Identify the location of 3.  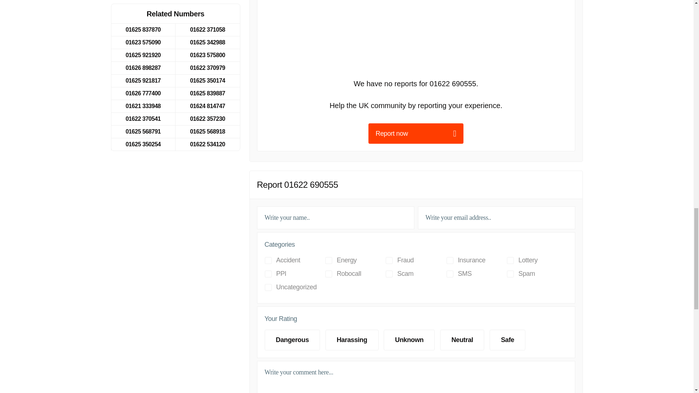
(430, 353).